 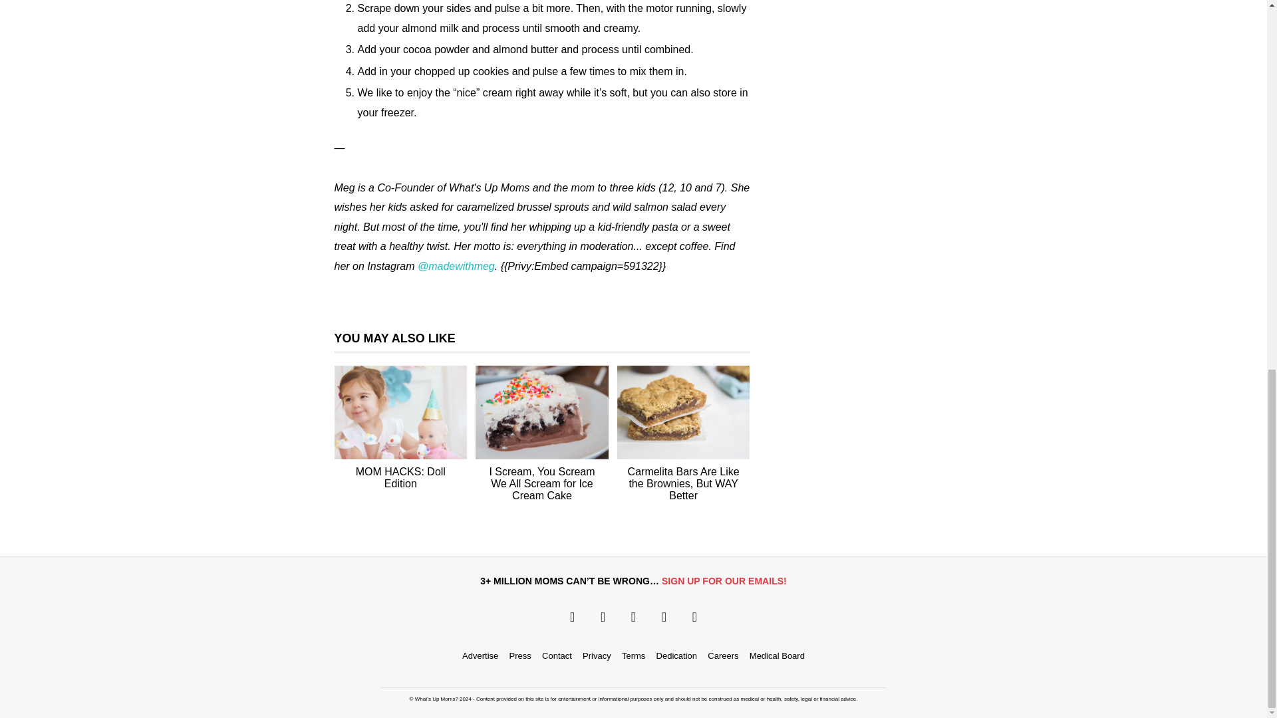 What do you see at coordinates (684, 484) in the screenshot?
I see `Carmelita Bars Are Like the Brownies, But WAY Better` at bounding box center [684, 484].